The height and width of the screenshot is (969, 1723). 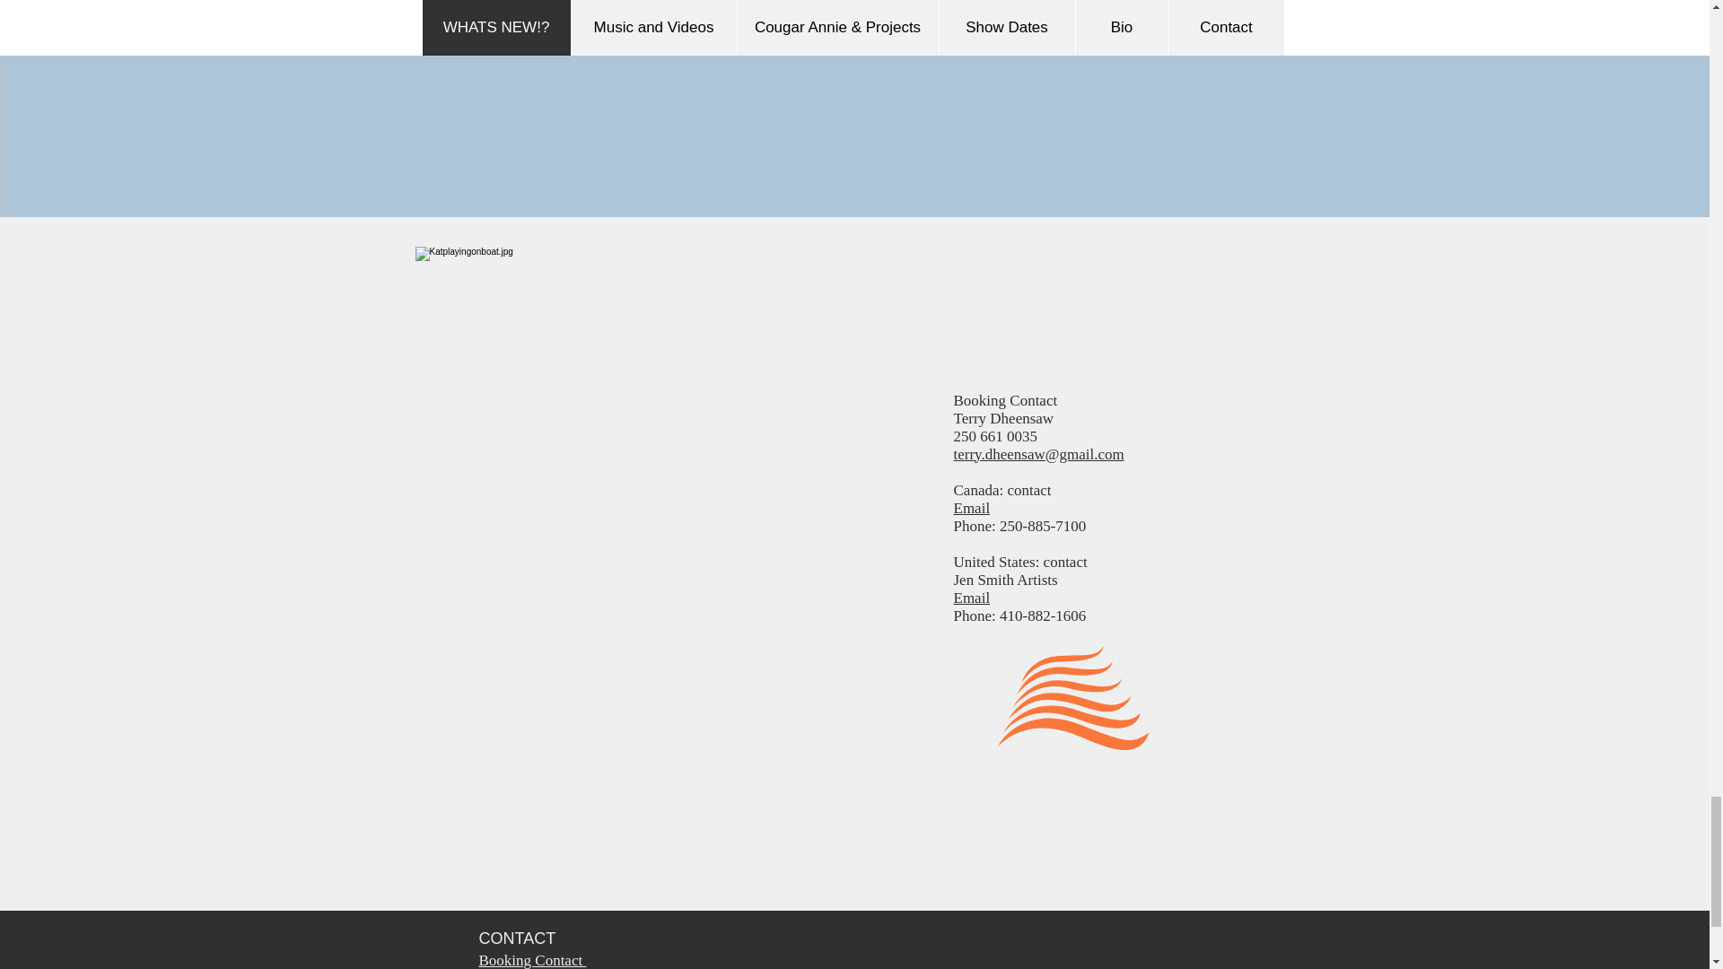 I want to click on Email, so click(x=1001, y=517).